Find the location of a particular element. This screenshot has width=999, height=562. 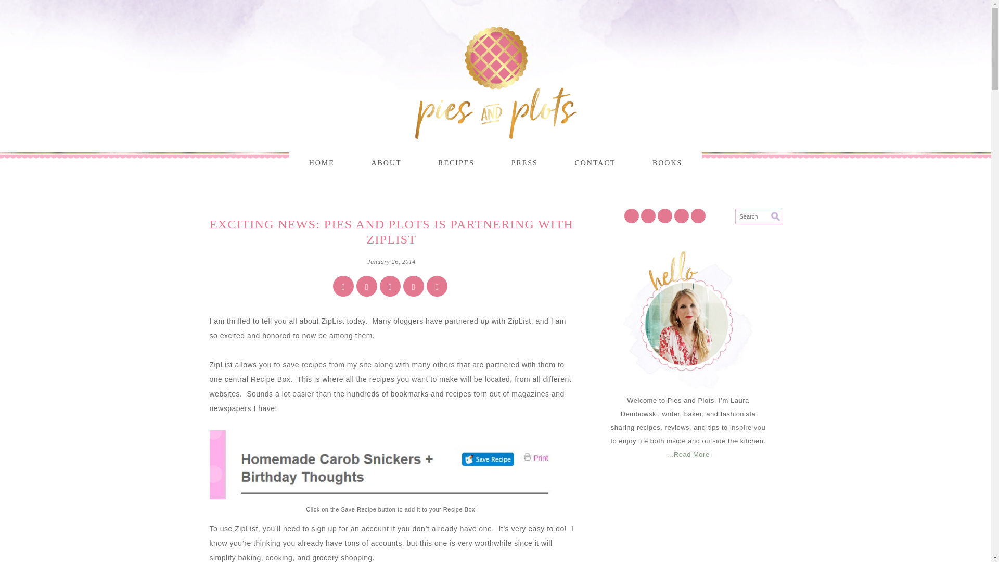

PRESS is located at coordinates (524, 163).